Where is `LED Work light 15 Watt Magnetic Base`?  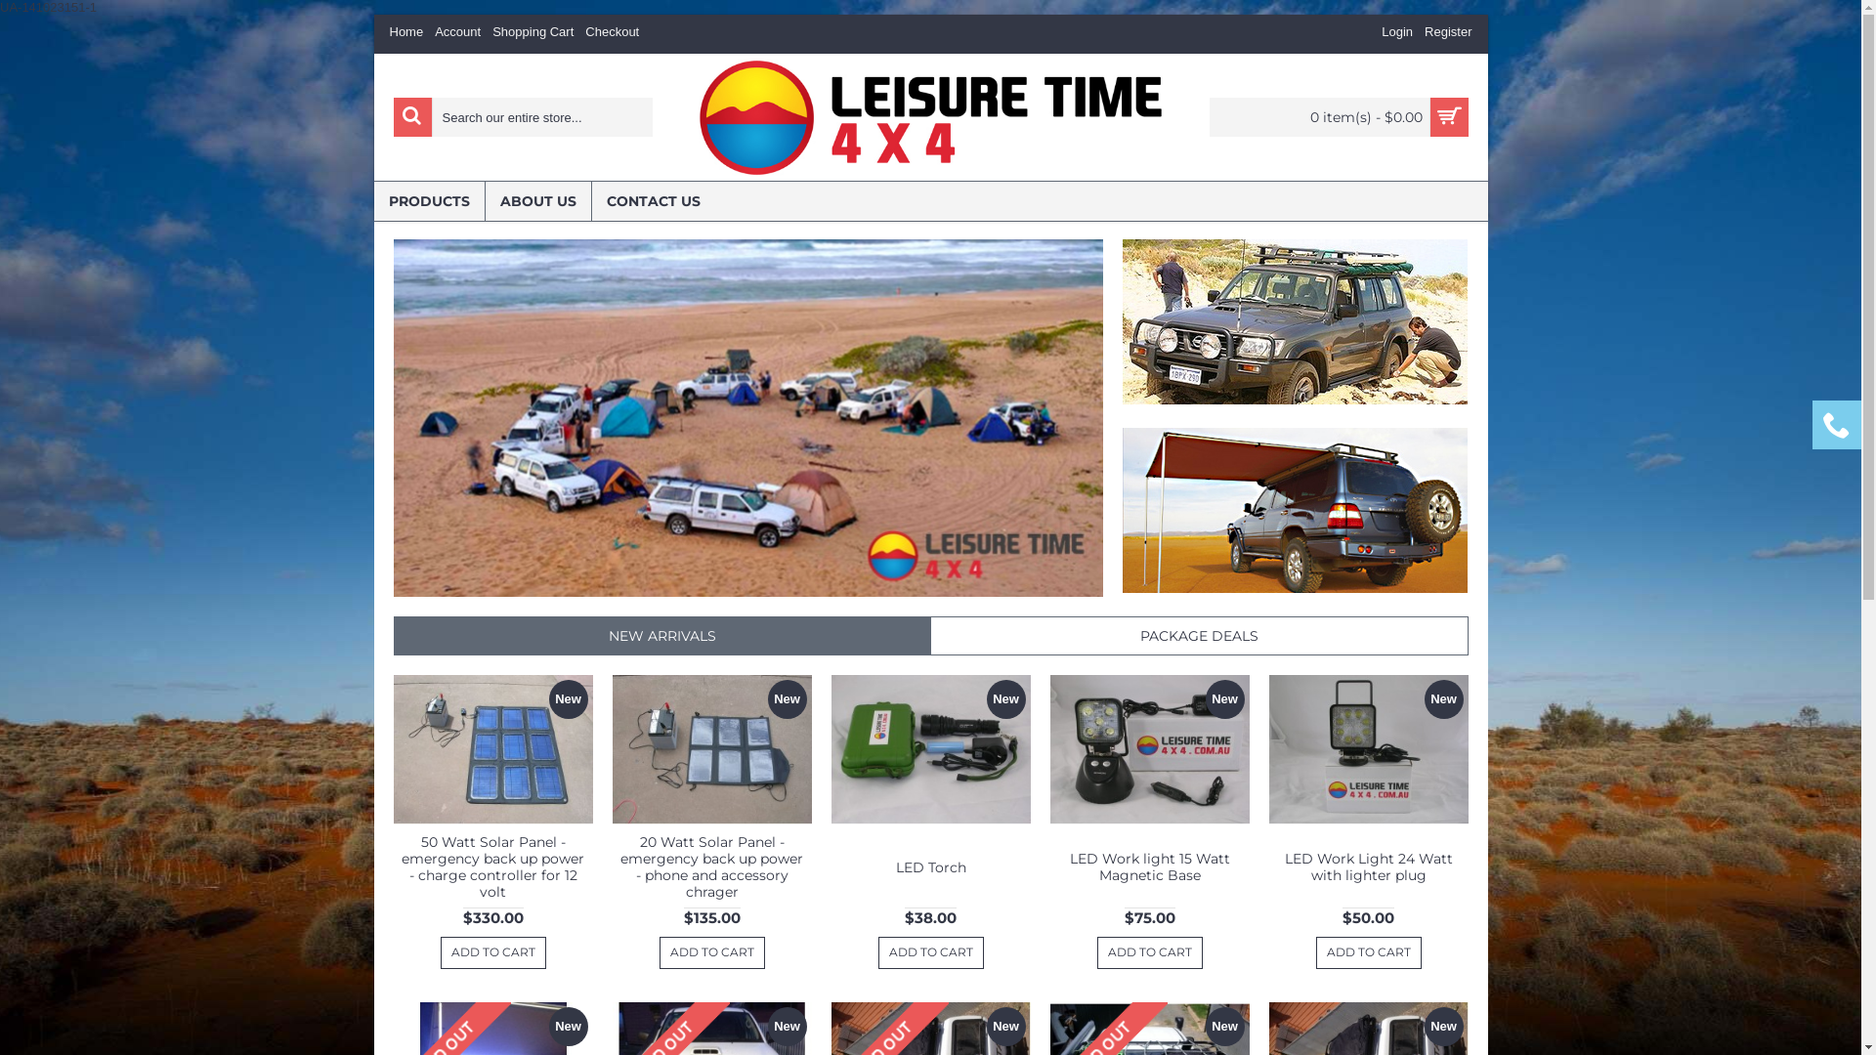
LED Work light 15 Watt Magnetic Base is located at coordinates (1149, 865).